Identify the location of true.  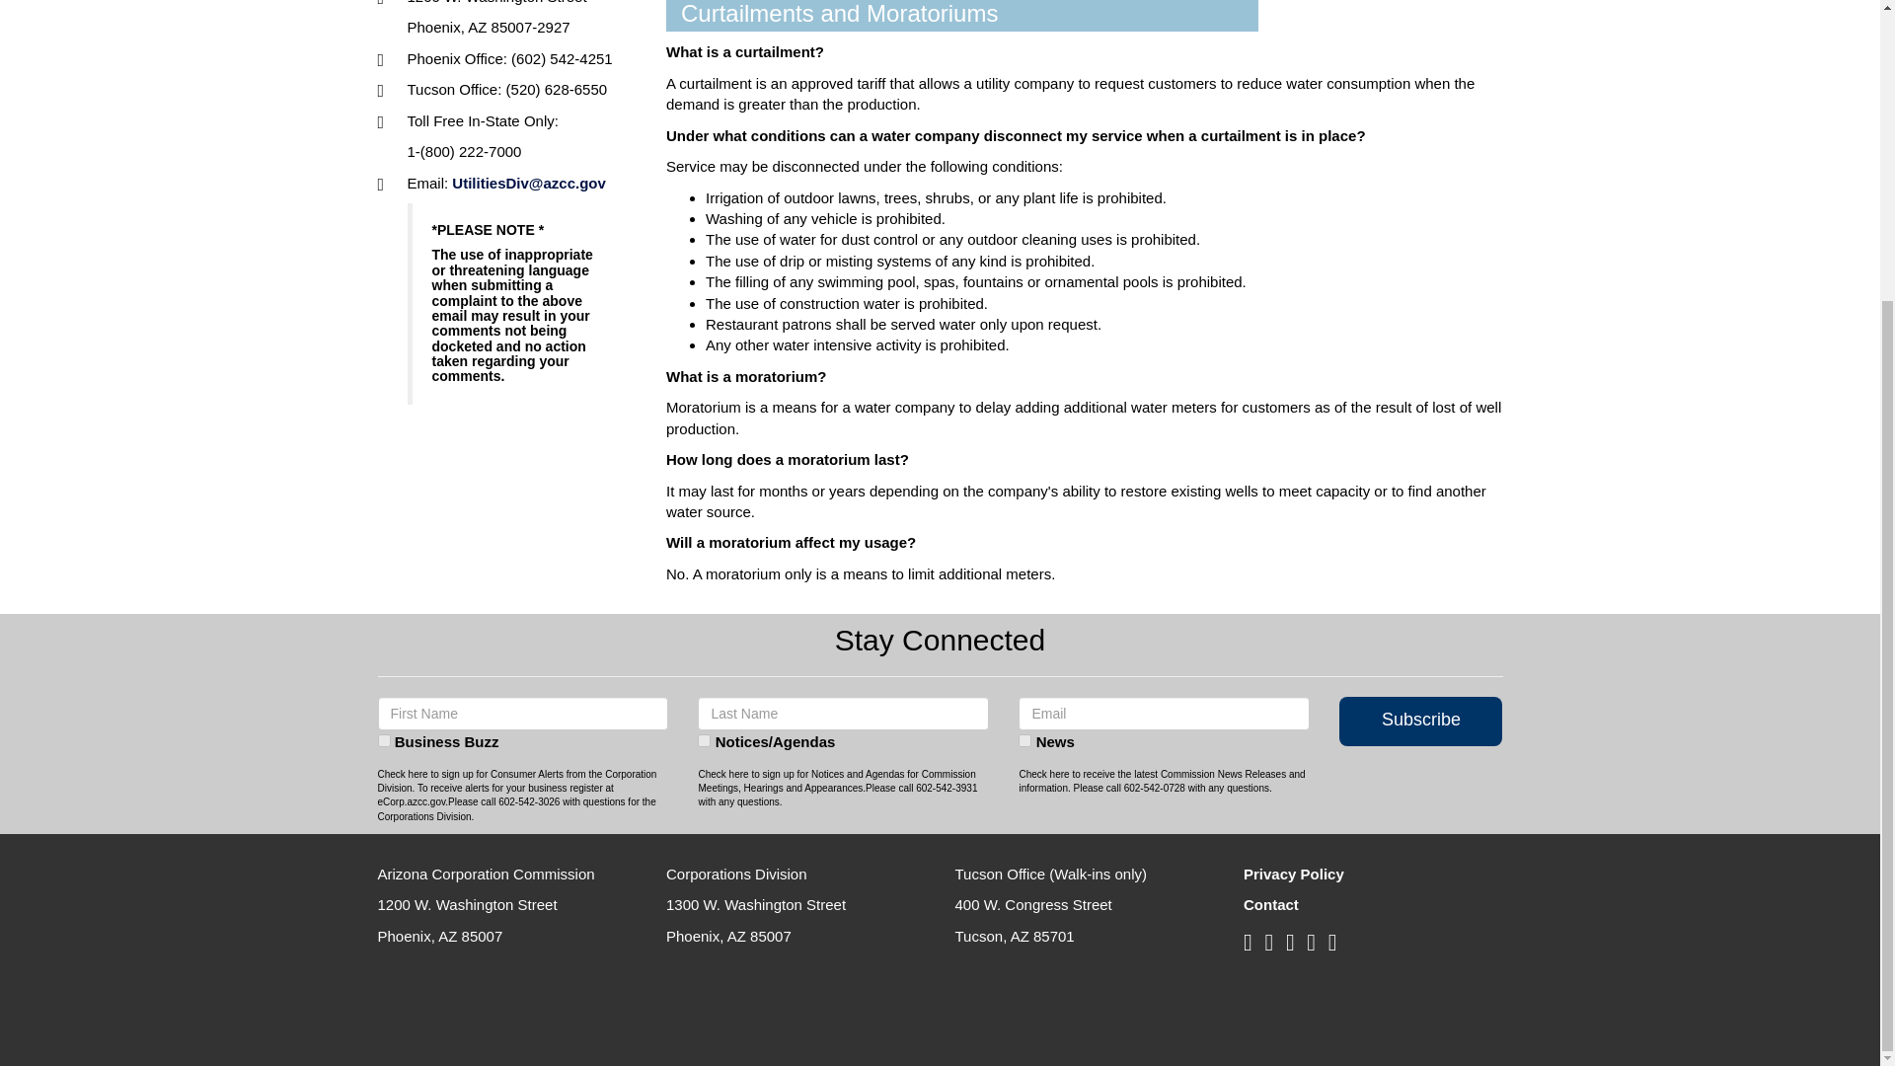
(383, 740).